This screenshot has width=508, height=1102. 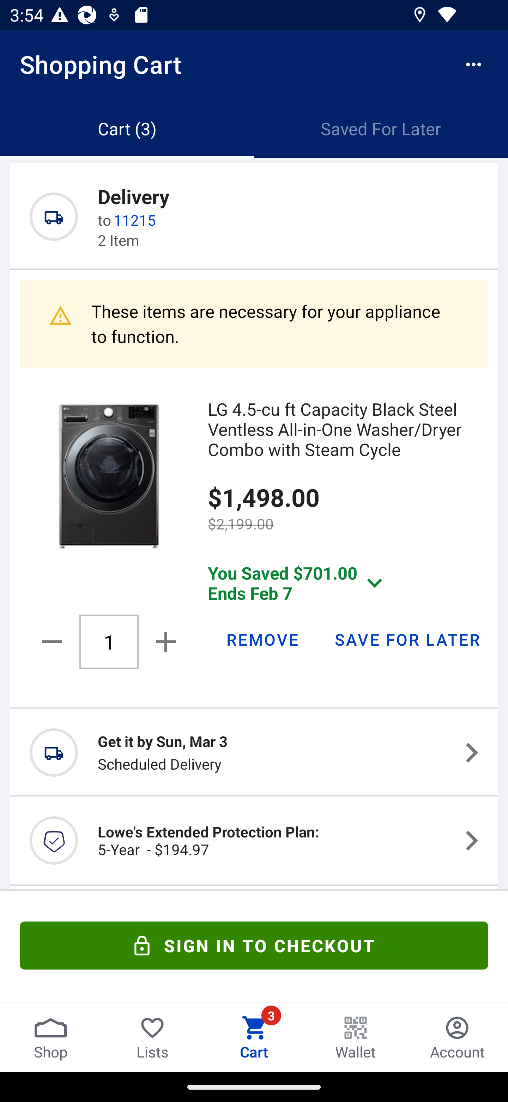 I want to click on increase quantity, so click(x=163, y=642).